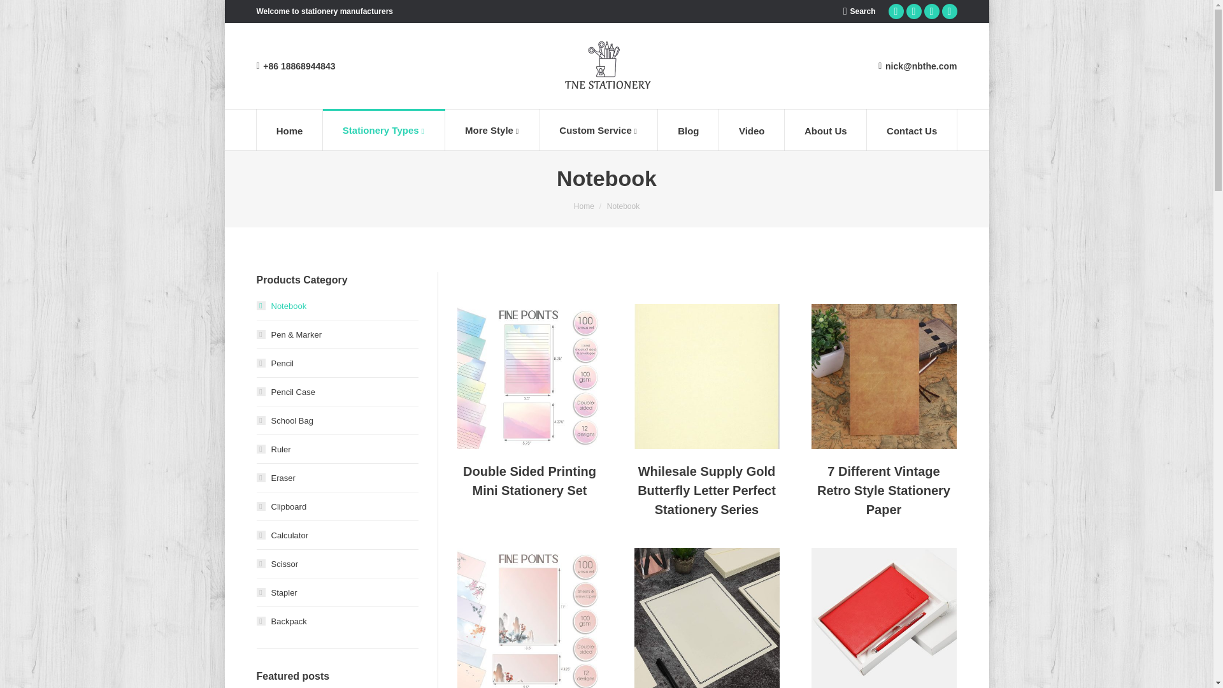 The height and width of the screenshot is (688, 1223). What do you see at coordinates (949, 11) in the screenshot?
I see `Twitter` at bounding box center [949, 11].